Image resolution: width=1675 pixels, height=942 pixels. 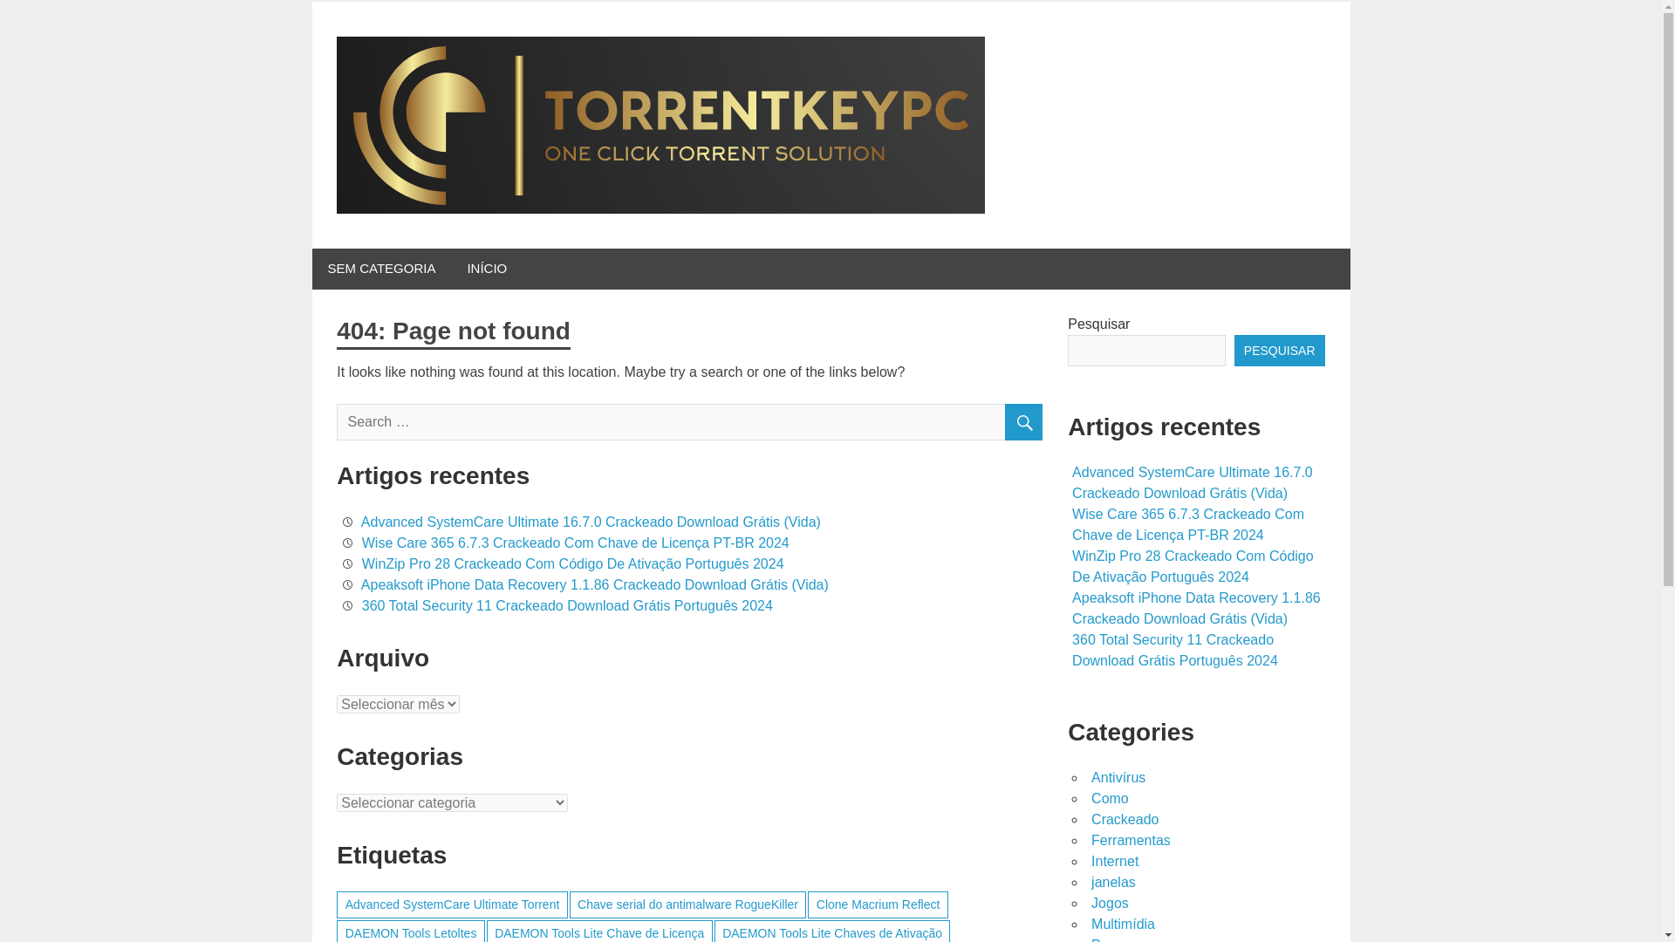 What do you see at coordinates (452, 904) in the screenshot?
I see `Advanced SystemCare Ultimate Torrent` at bounding box center [452, 904].